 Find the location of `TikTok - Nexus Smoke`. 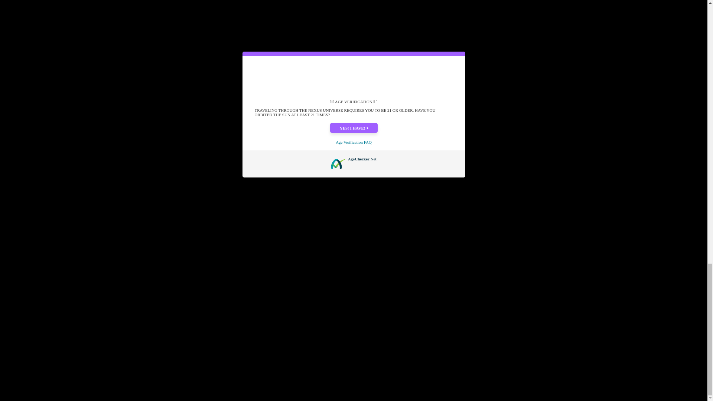

TikTok - Nexus Smoke is located at coordinates (183, 241).